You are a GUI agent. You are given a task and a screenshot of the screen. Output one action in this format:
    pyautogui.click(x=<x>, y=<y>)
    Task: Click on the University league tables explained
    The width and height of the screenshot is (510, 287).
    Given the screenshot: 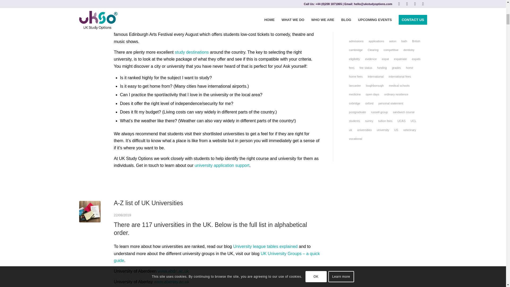 What is the action you would take?
    pyautogui.click(x=265, y=247)
    